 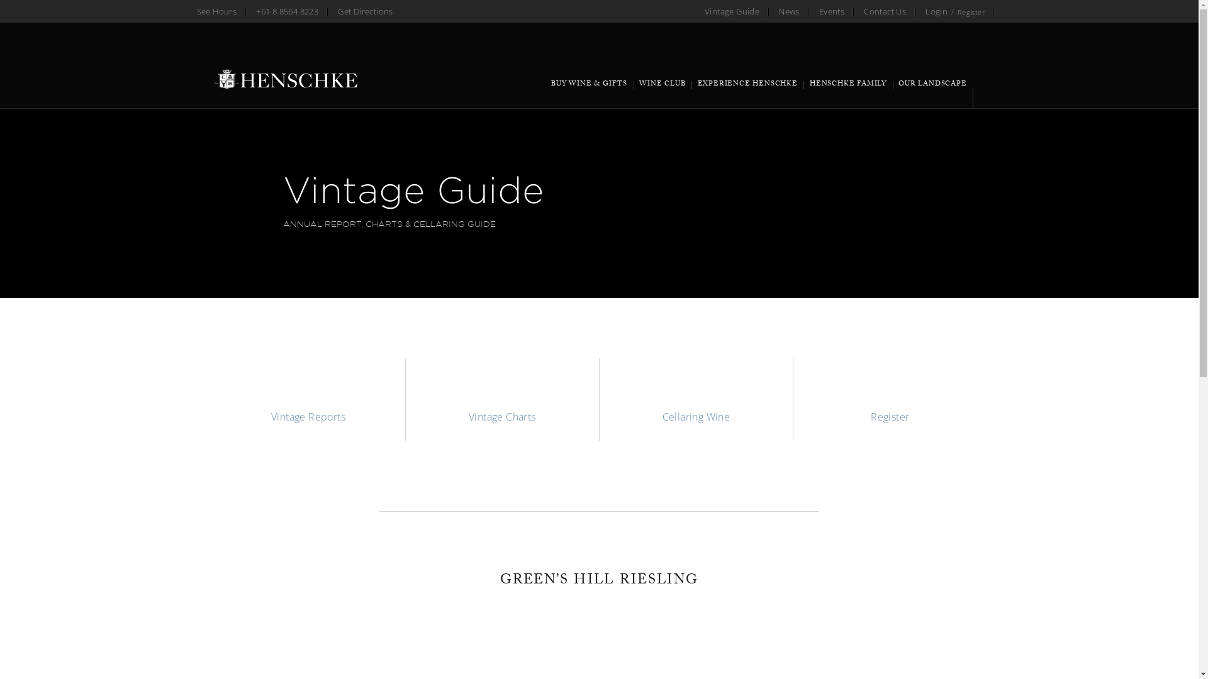 I want to click on CART, so click(x=980, y=97).